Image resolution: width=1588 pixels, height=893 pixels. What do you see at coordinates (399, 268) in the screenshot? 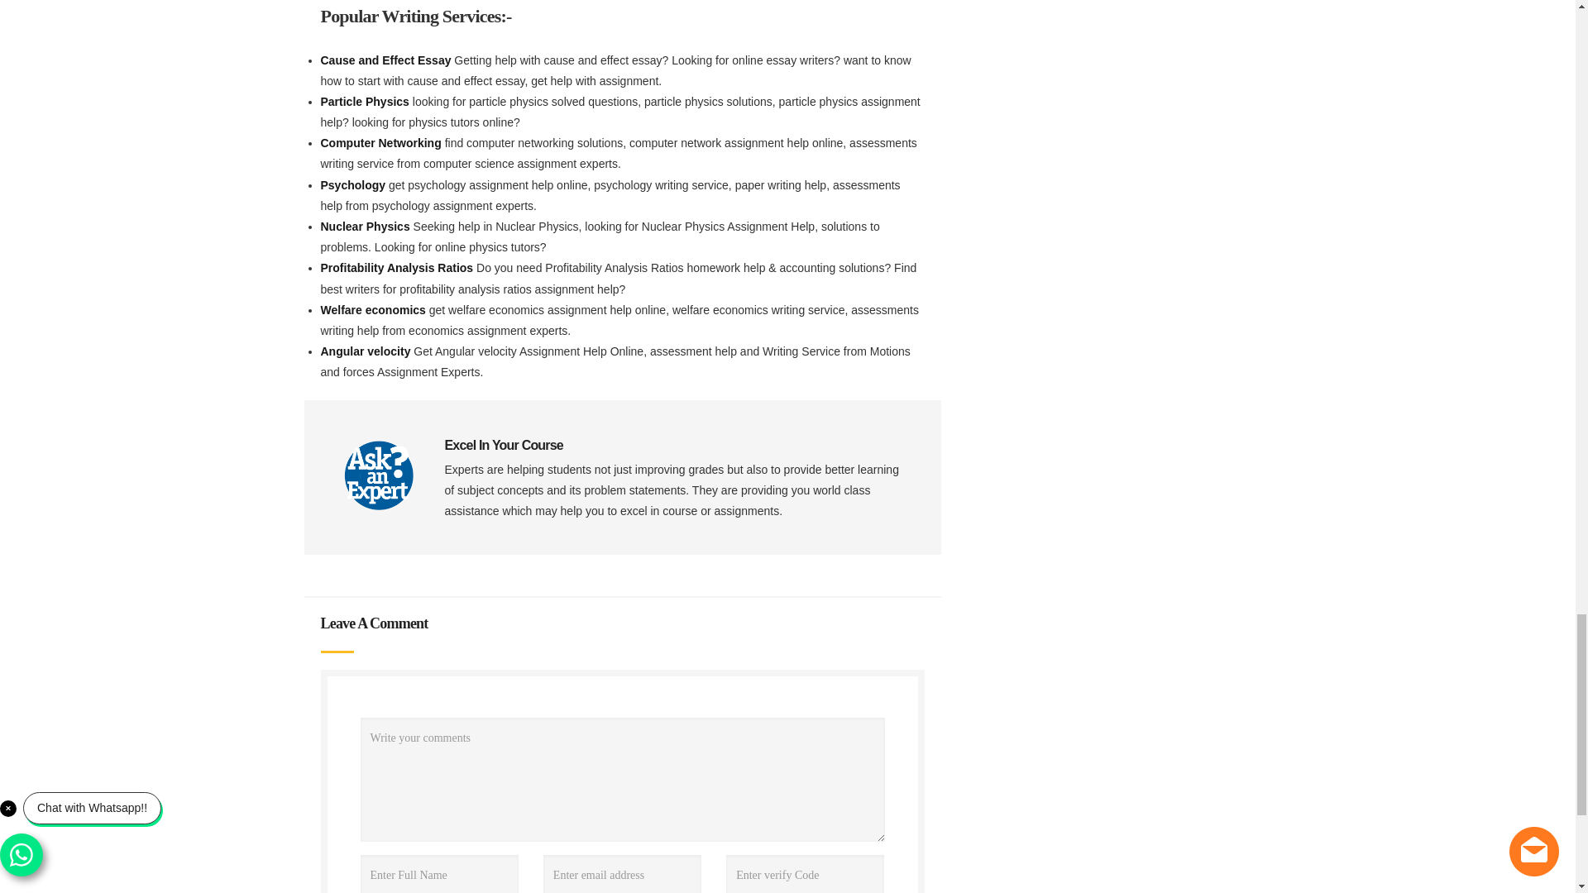
I see `Profitability Analysis Ratios` at bounding box center [399, 268].